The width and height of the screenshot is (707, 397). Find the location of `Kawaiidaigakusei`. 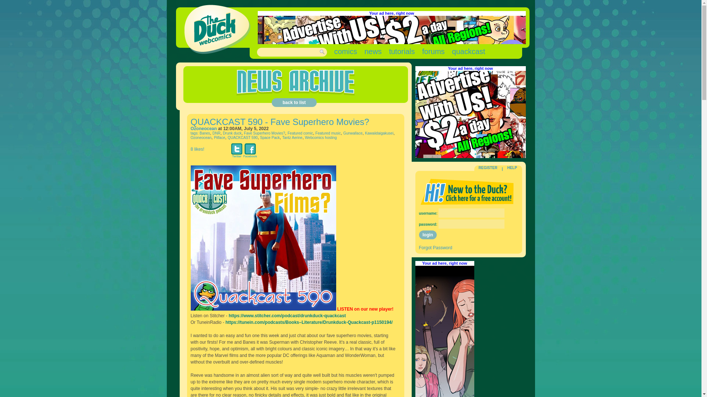

Kawaiidaigakusei is located at coordinates (379, 133).